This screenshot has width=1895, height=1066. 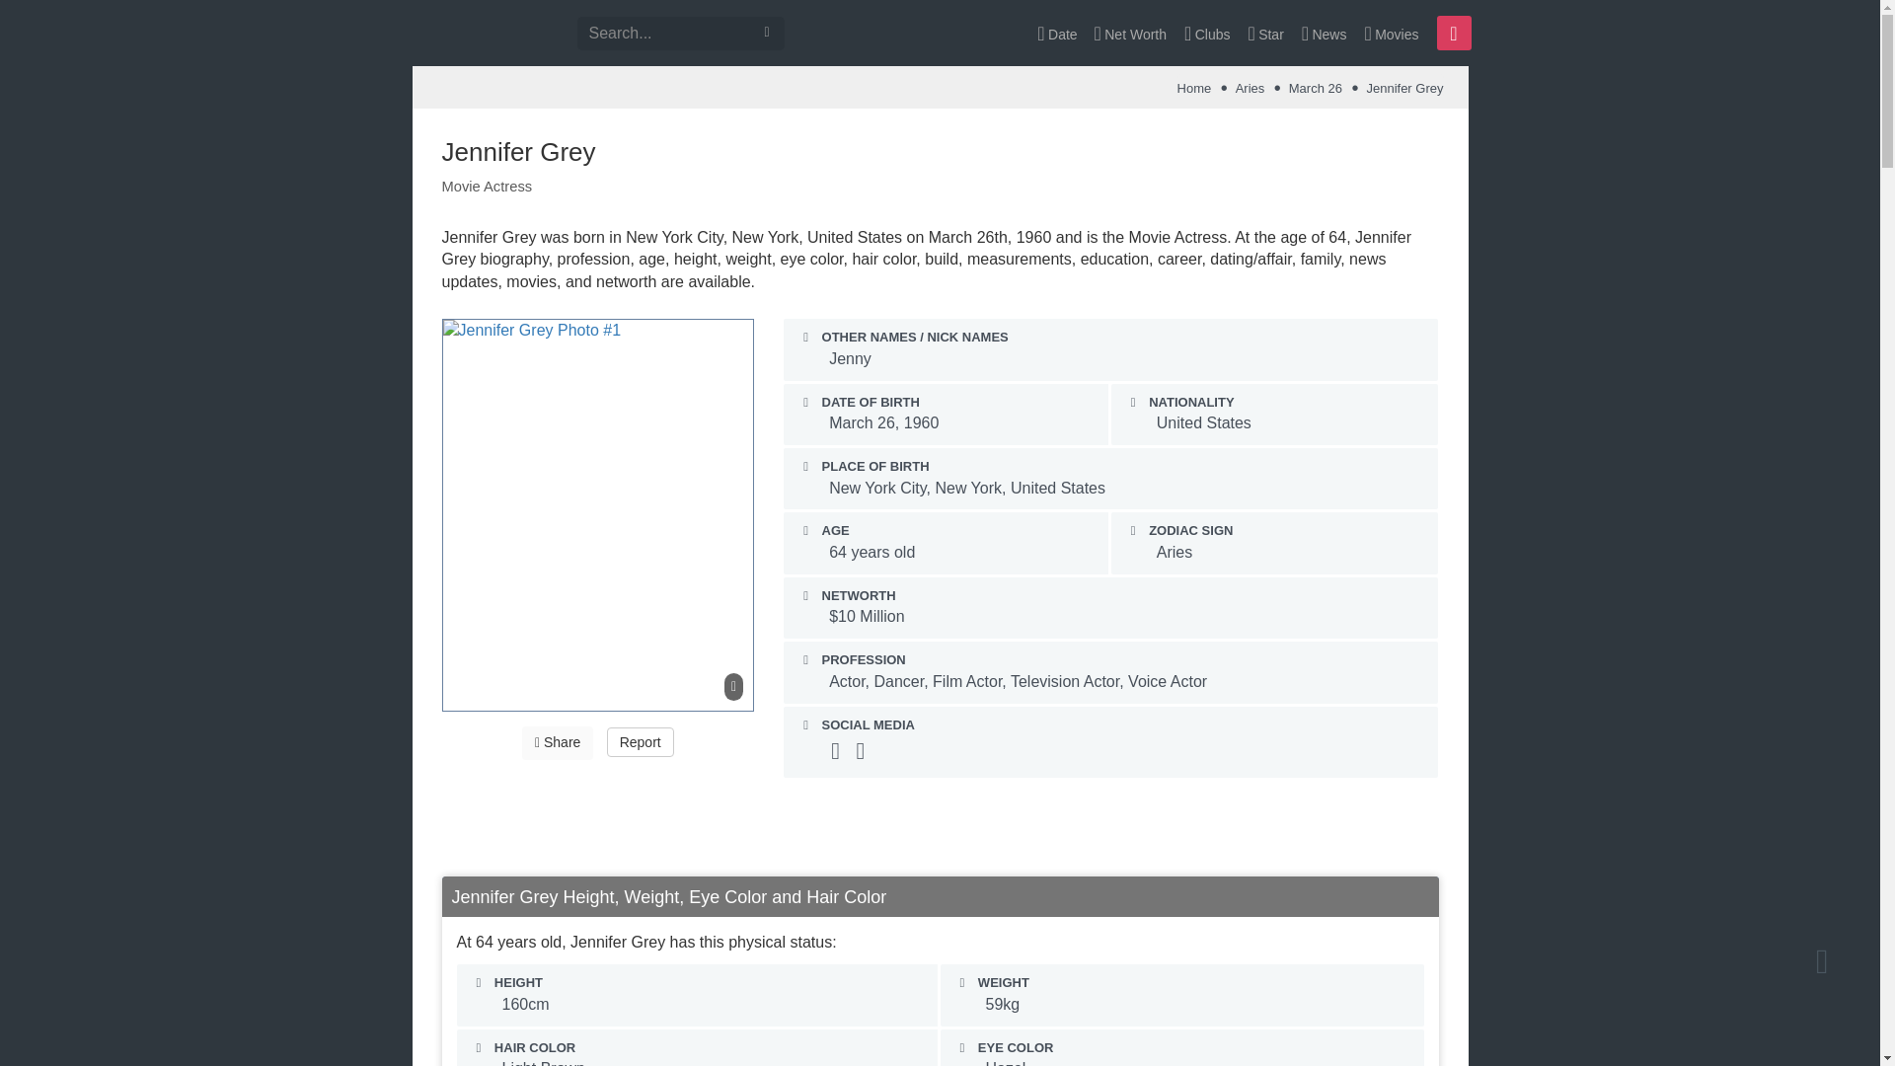 What do you see at coordinates (1390, 33) in the screenshot?
I see `Movies` at bounding box center [1390, 33].